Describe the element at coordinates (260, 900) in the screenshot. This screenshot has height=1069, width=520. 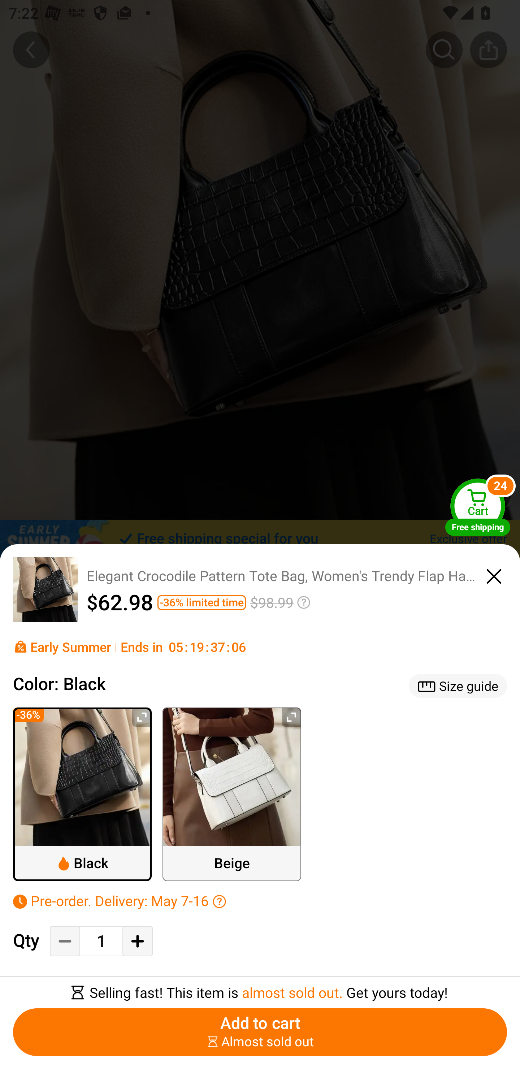
I see `  Pre-order. Delivery: May 7-16  ` at that location.